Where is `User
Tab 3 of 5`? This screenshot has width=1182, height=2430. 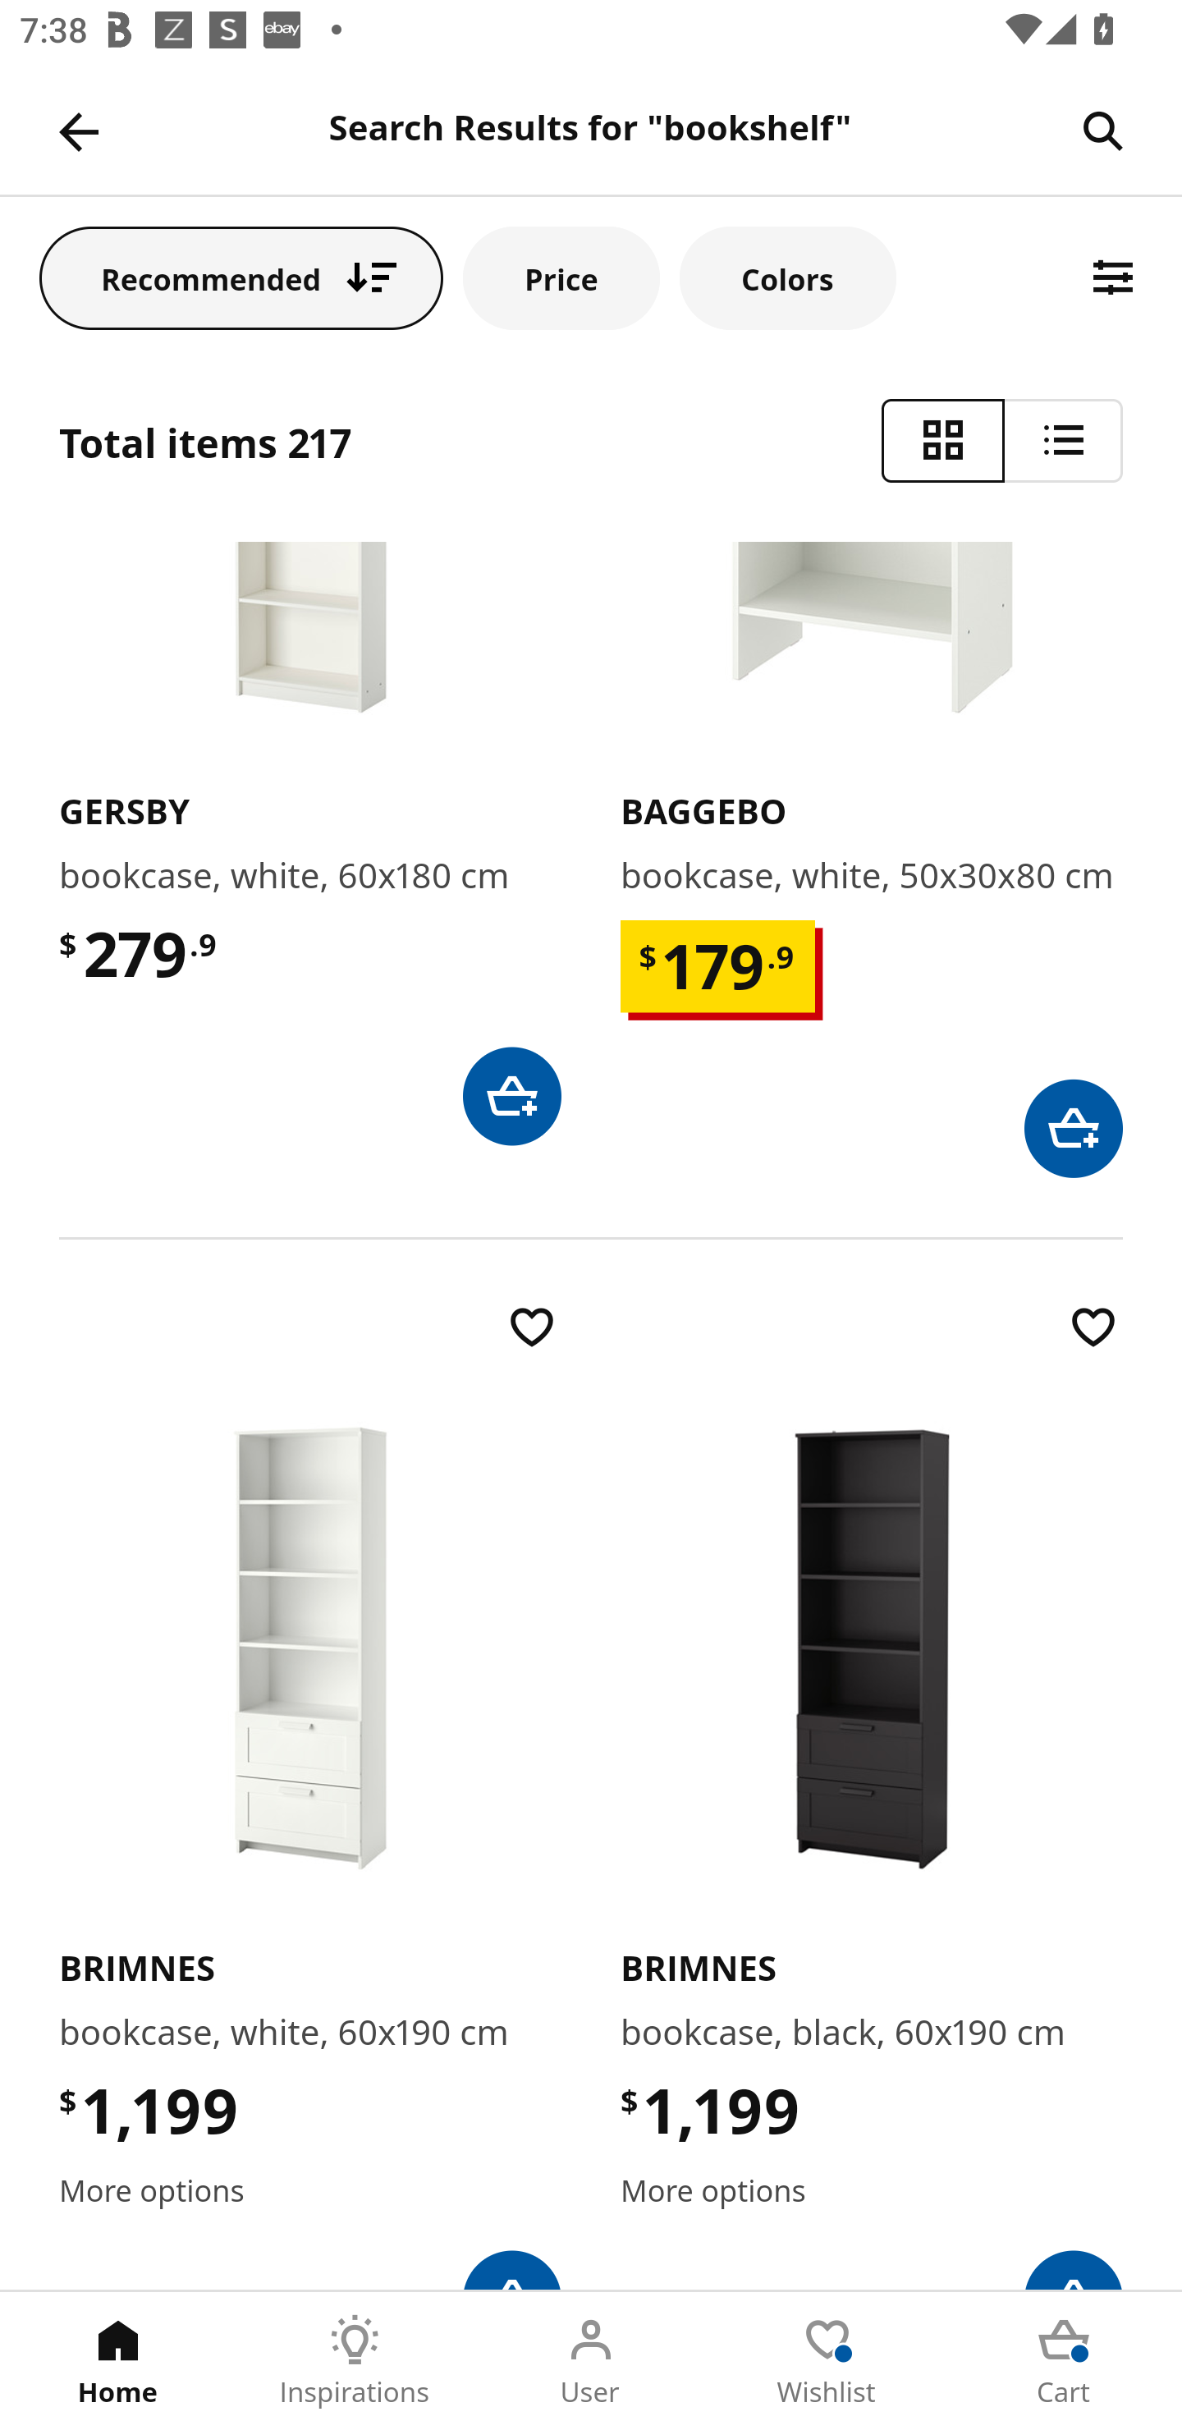 User
Tab 3 of 5 is located at coordinates (591, 2361).